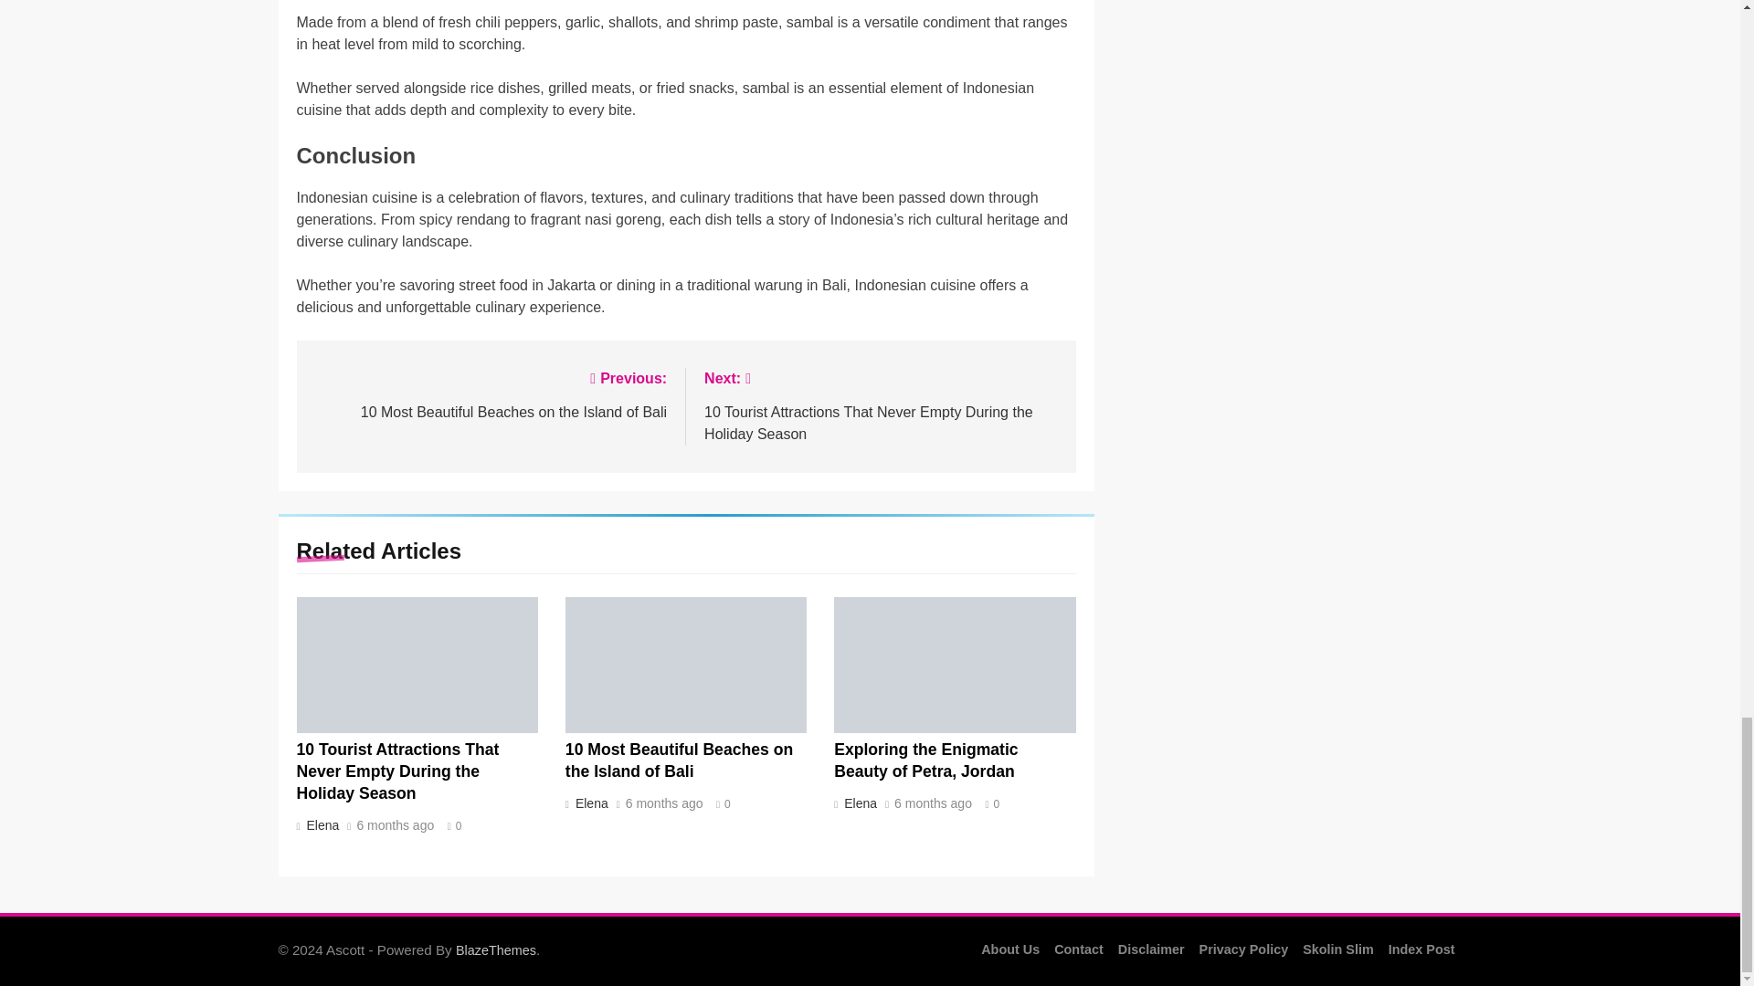  Describe the element at coordinates (664, 803) in the screenshot. I see `6 months ago` at that location.